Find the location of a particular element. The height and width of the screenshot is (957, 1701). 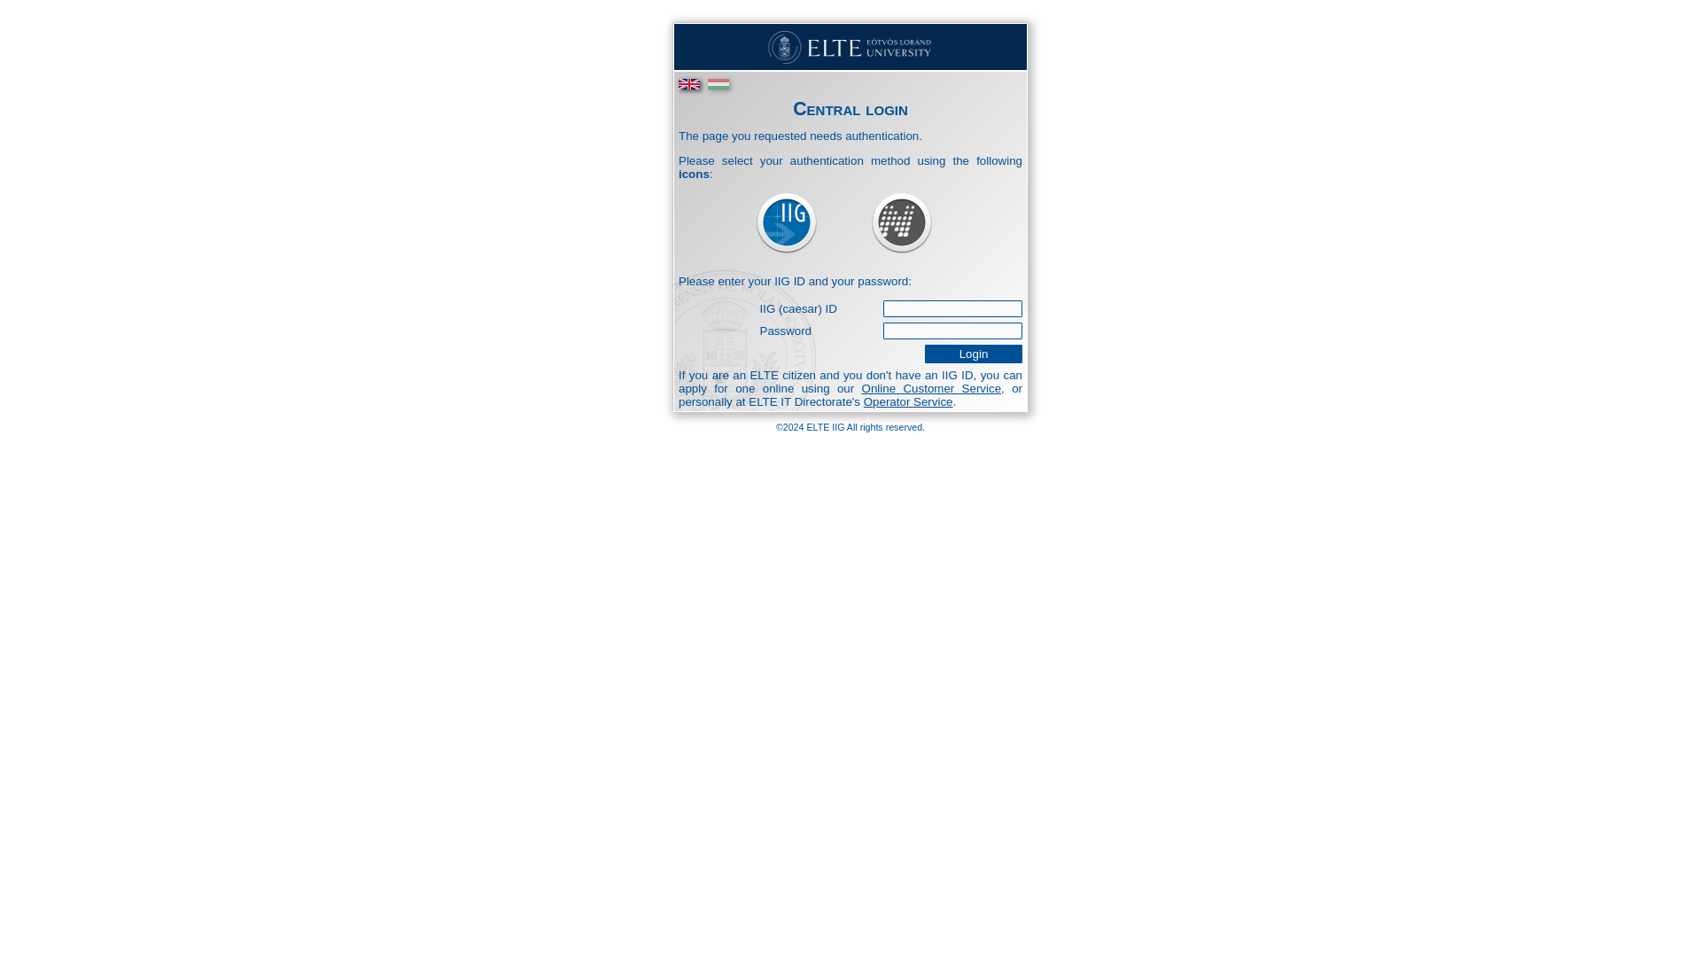

Neptun ID is located at coordinates (902, 223).